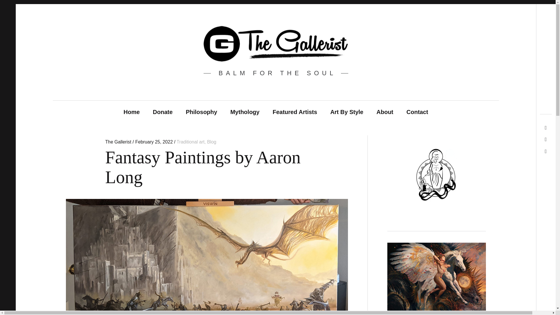 Image resolution: width=560 pixels, height=315 pixels. I want to click on Plato And The Soul, so click(437, 304).